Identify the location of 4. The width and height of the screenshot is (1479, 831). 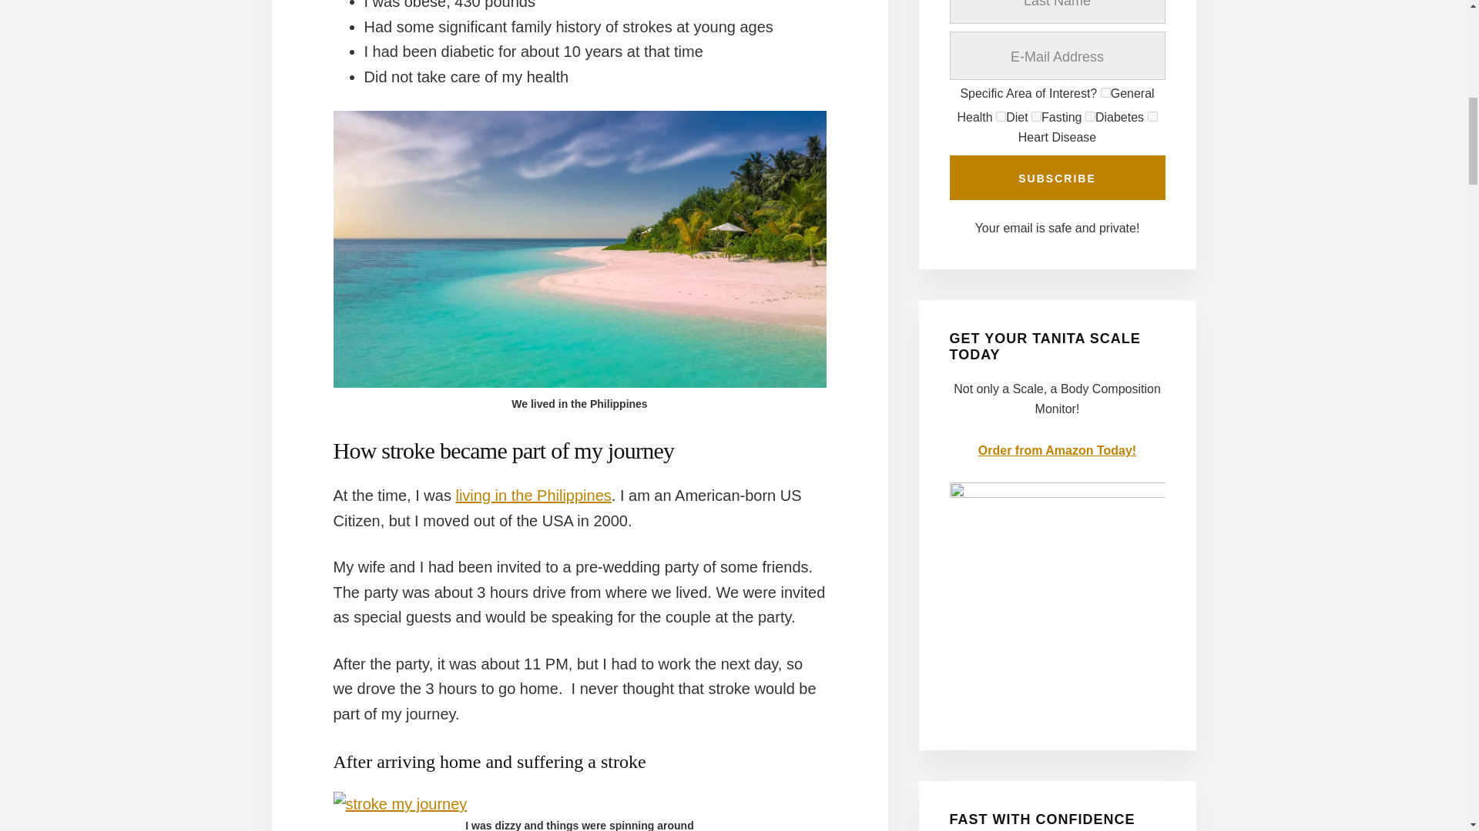
(1035, 115).